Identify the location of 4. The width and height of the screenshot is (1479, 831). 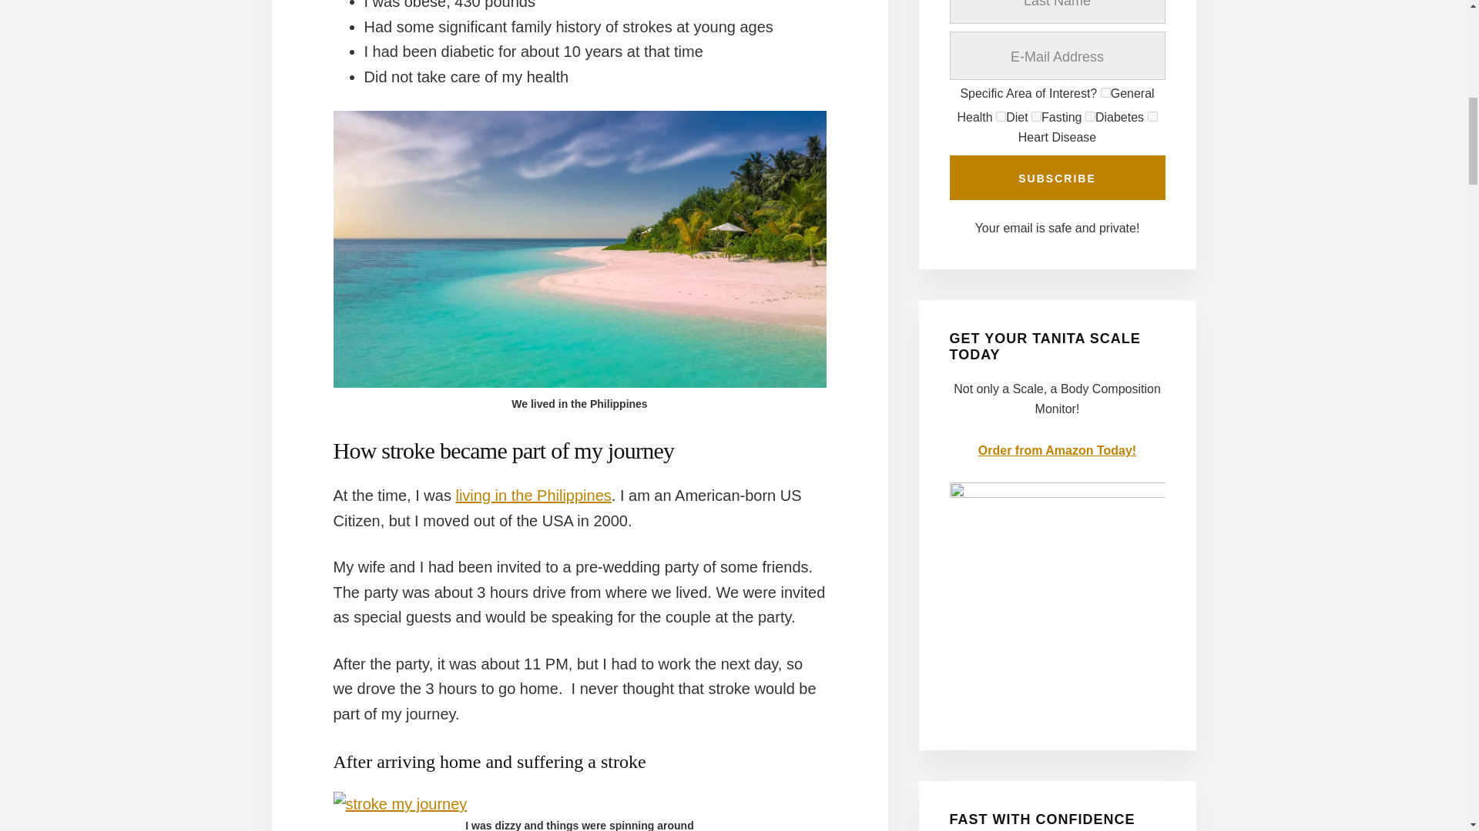
(1035, 115).